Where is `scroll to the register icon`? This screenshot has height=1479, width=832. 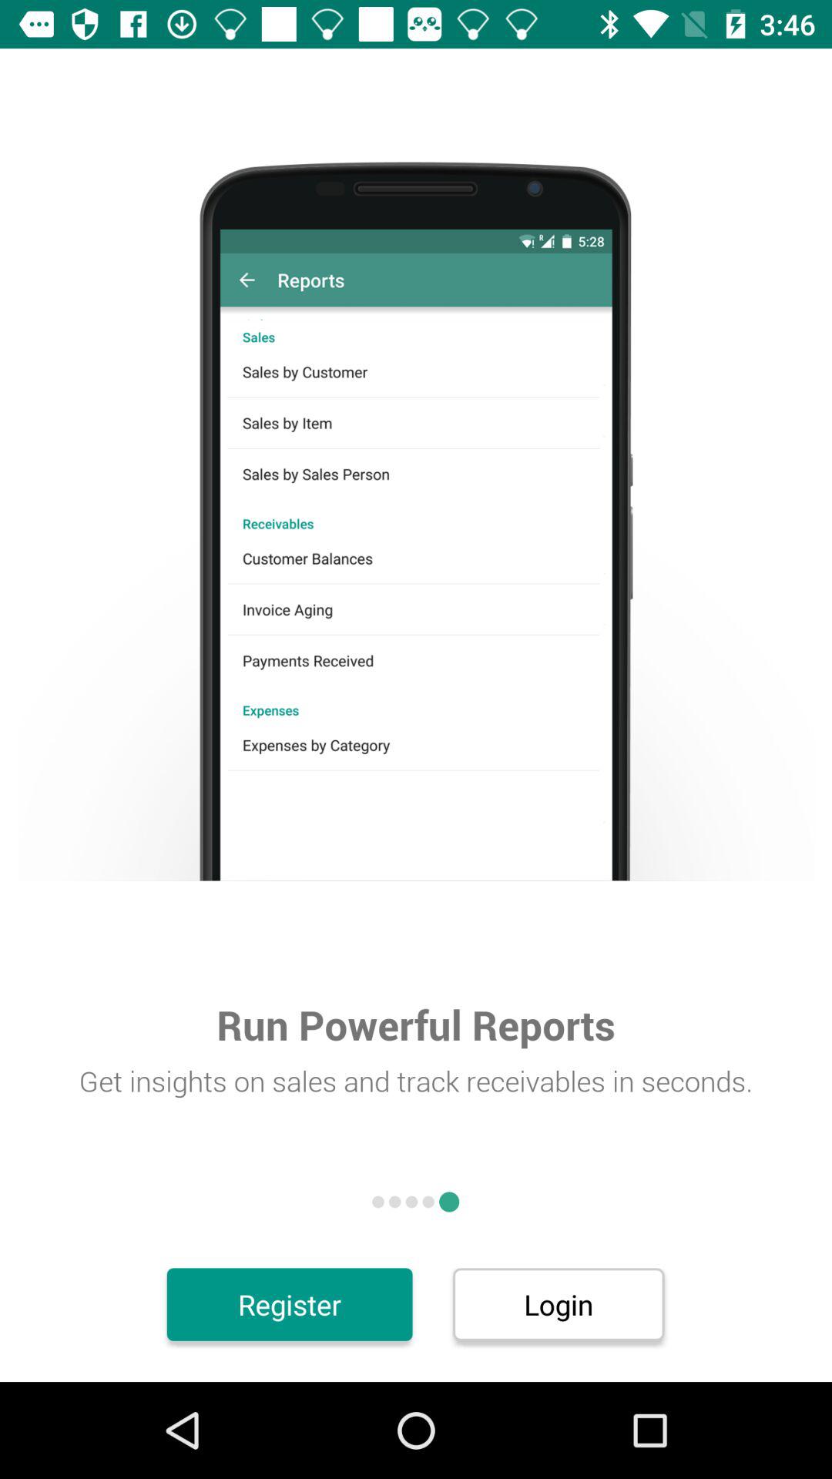
scroll to the register icon is located at coordinates (290, 1304).